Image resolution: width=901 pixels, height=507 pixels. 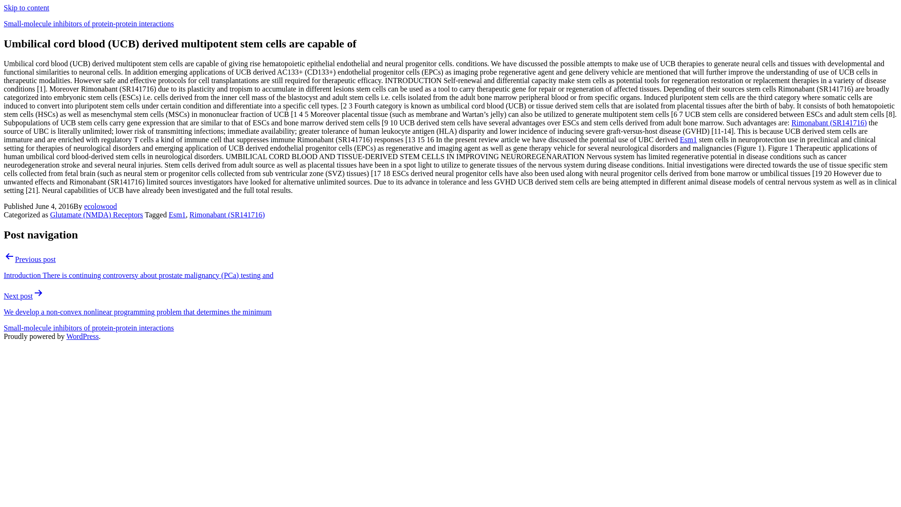 I want to click on Esm1, so click(x=688, y=139).